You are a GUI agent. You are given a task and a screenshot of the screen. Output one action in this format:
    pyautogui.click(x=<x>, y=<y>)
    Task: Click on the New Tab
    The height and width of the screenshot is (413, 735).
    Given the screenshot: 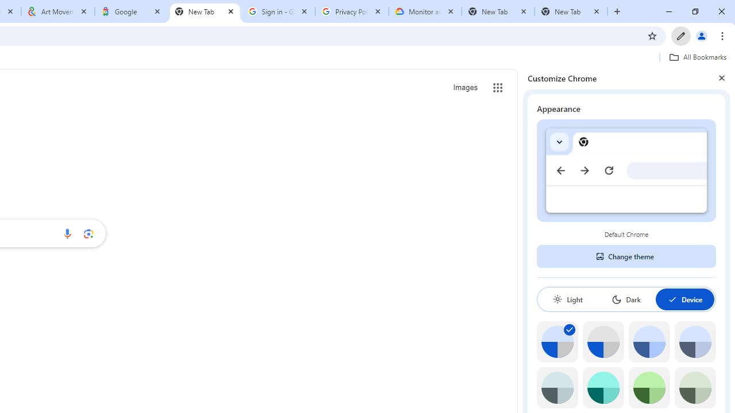 What is the action you would take?
    pyautogui.click(x=205, y=11)
    